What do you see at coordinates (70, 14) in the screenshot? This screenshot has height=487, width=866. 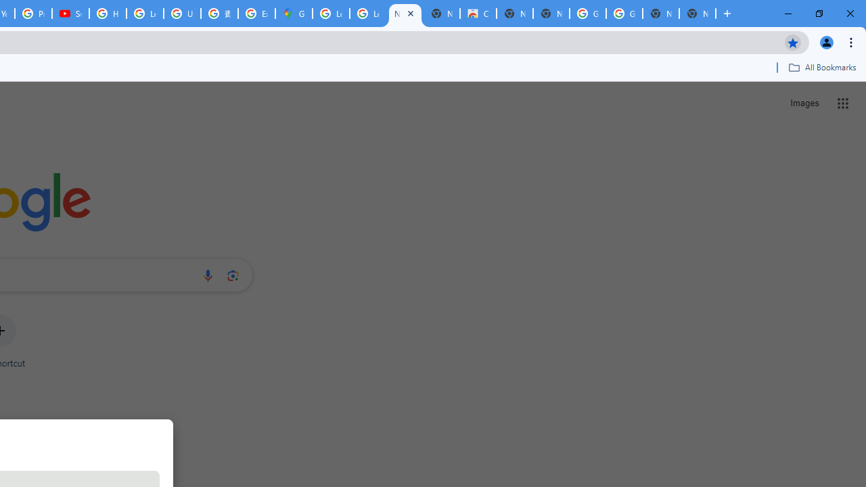 I see `Subscriptions - YouTube` at bounding box center [70, 14].